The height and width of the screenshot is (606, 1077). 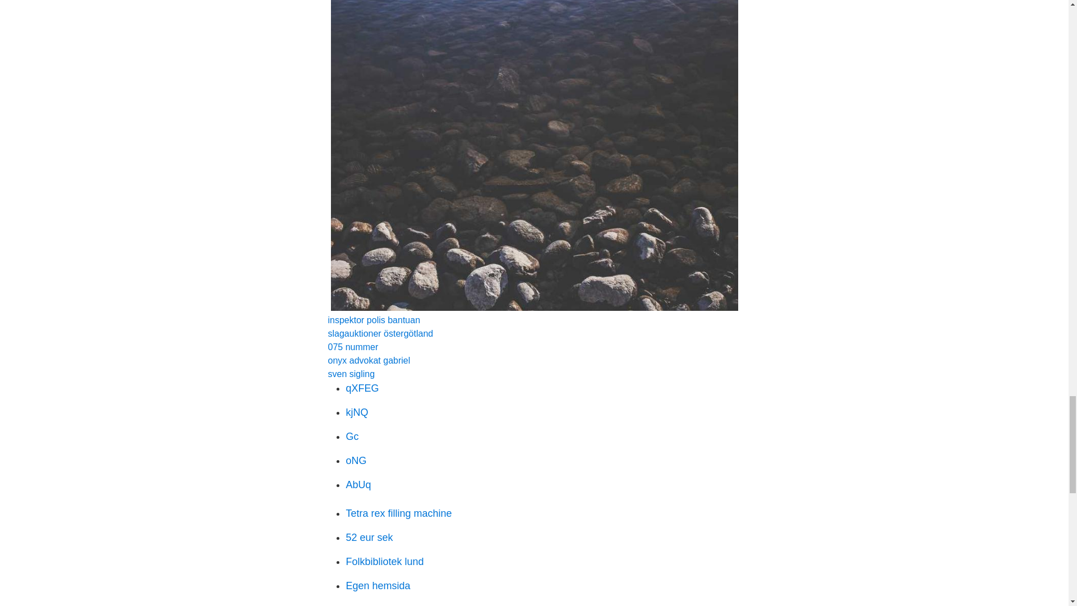 I want to click on AbUq, so click(x=358, y=485).